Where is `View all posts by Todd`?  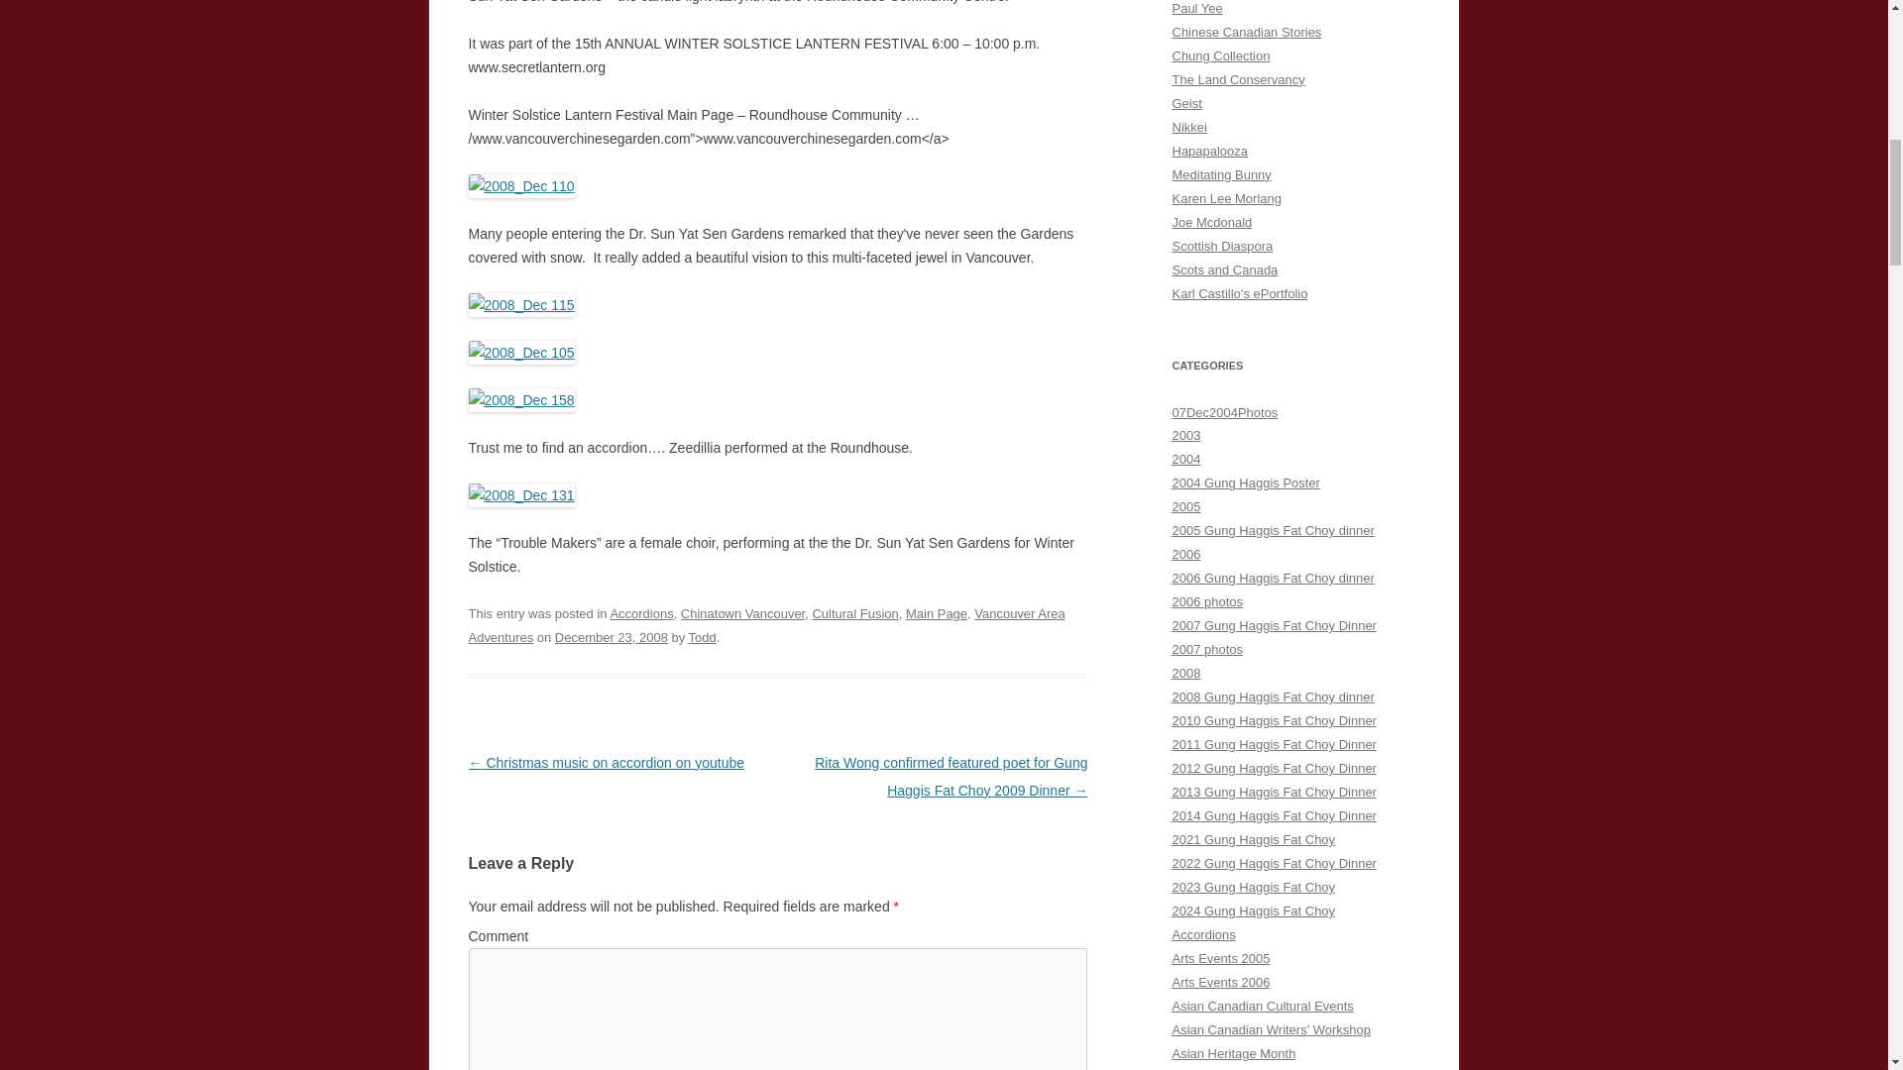 View all posts by Todd is located at coordinates (703, 638).